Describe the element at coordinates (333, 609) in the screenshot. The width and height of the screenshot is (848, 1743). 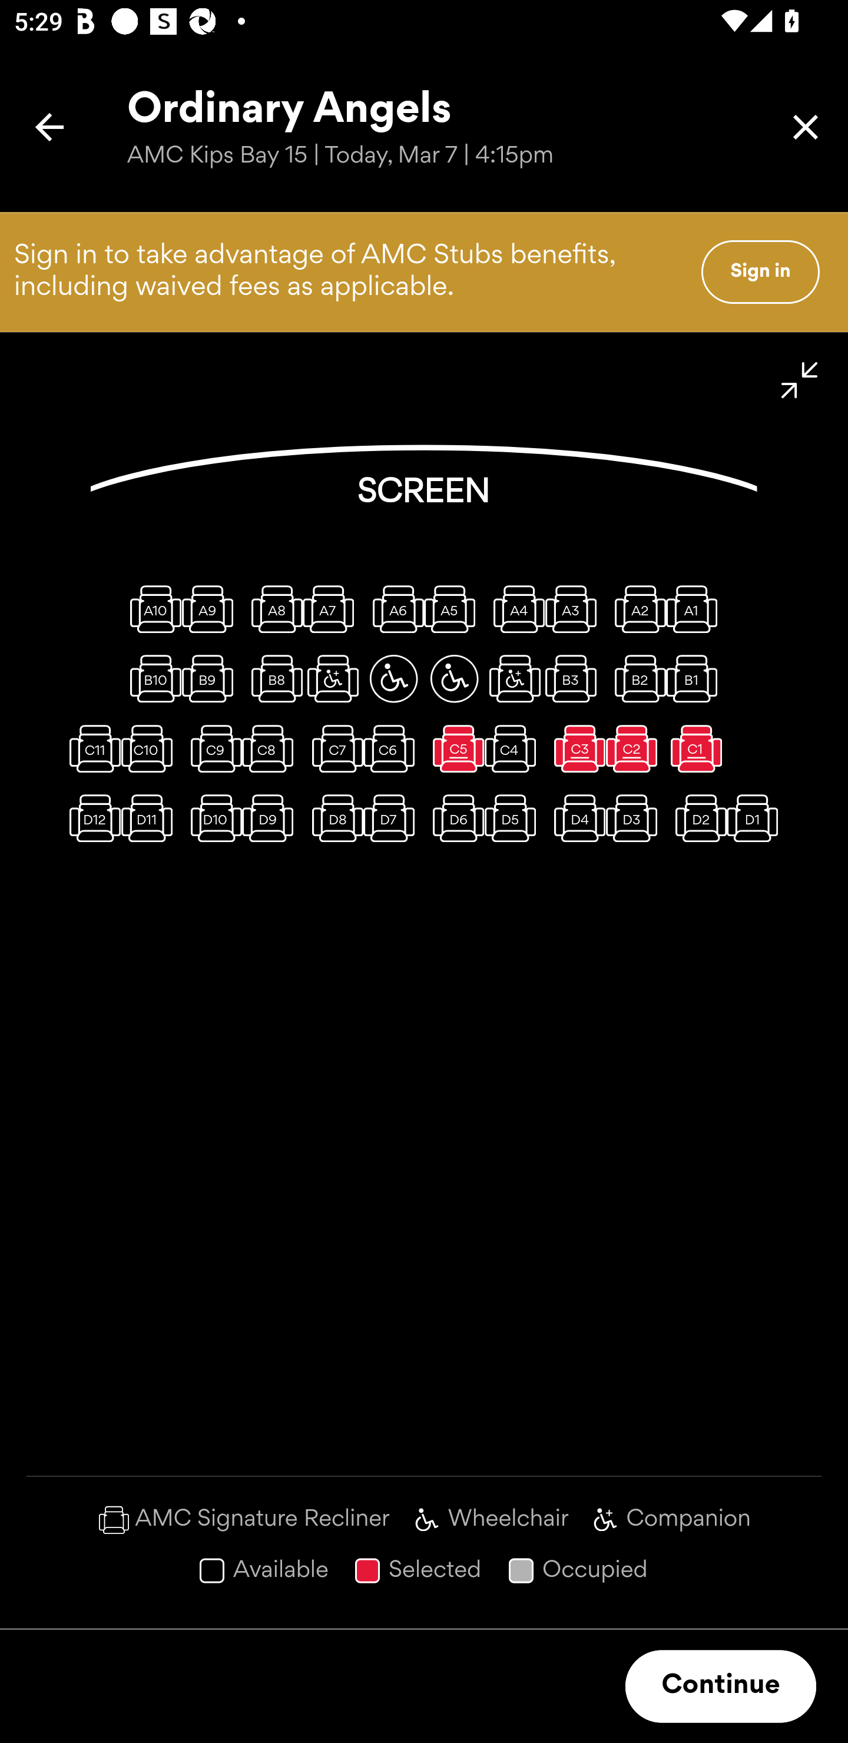
I see `A7, Regular seat, available` at that location.